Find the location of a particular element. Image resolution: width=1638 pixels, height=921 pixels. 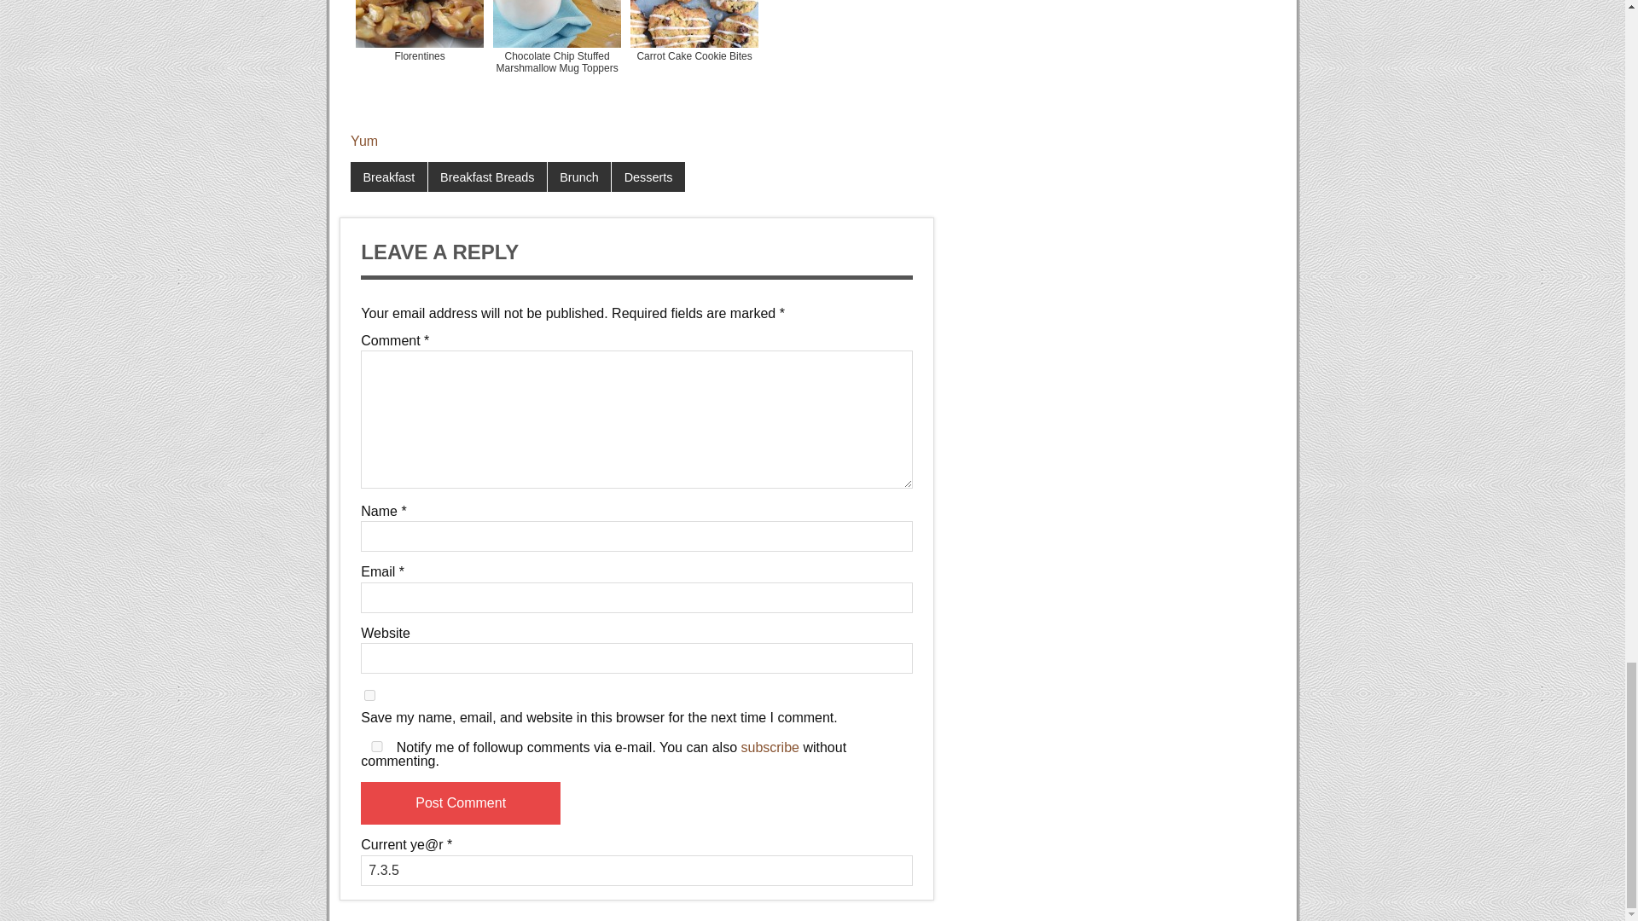

Breakfast is located at coordinates (389, 177).